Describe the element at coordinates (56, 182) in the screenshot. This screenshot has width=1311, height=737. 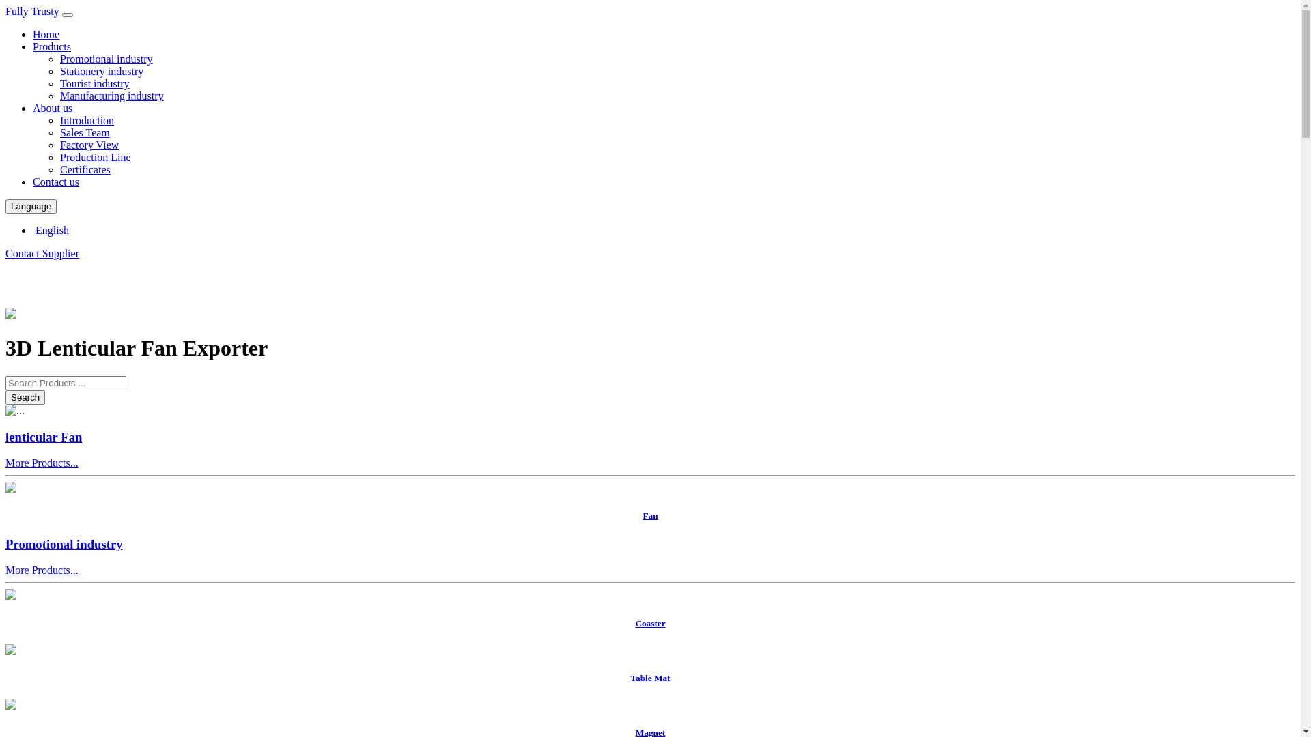
I see `Contact us` at that location.